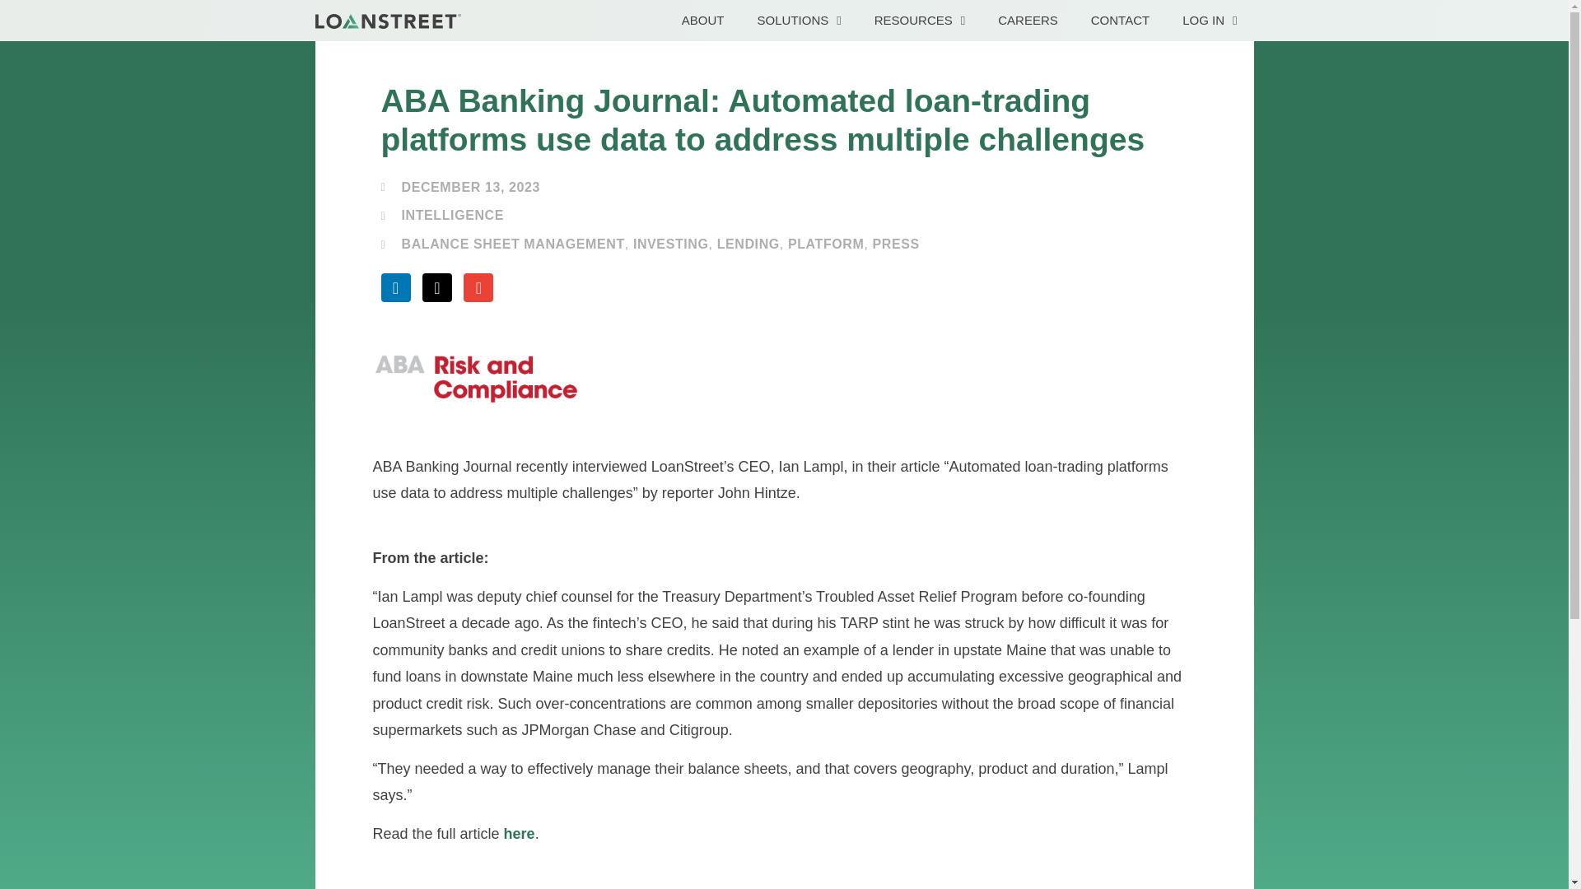 This screenshot has width=1581, height=889. I want to click on CAREERS, so click(1028, 20).